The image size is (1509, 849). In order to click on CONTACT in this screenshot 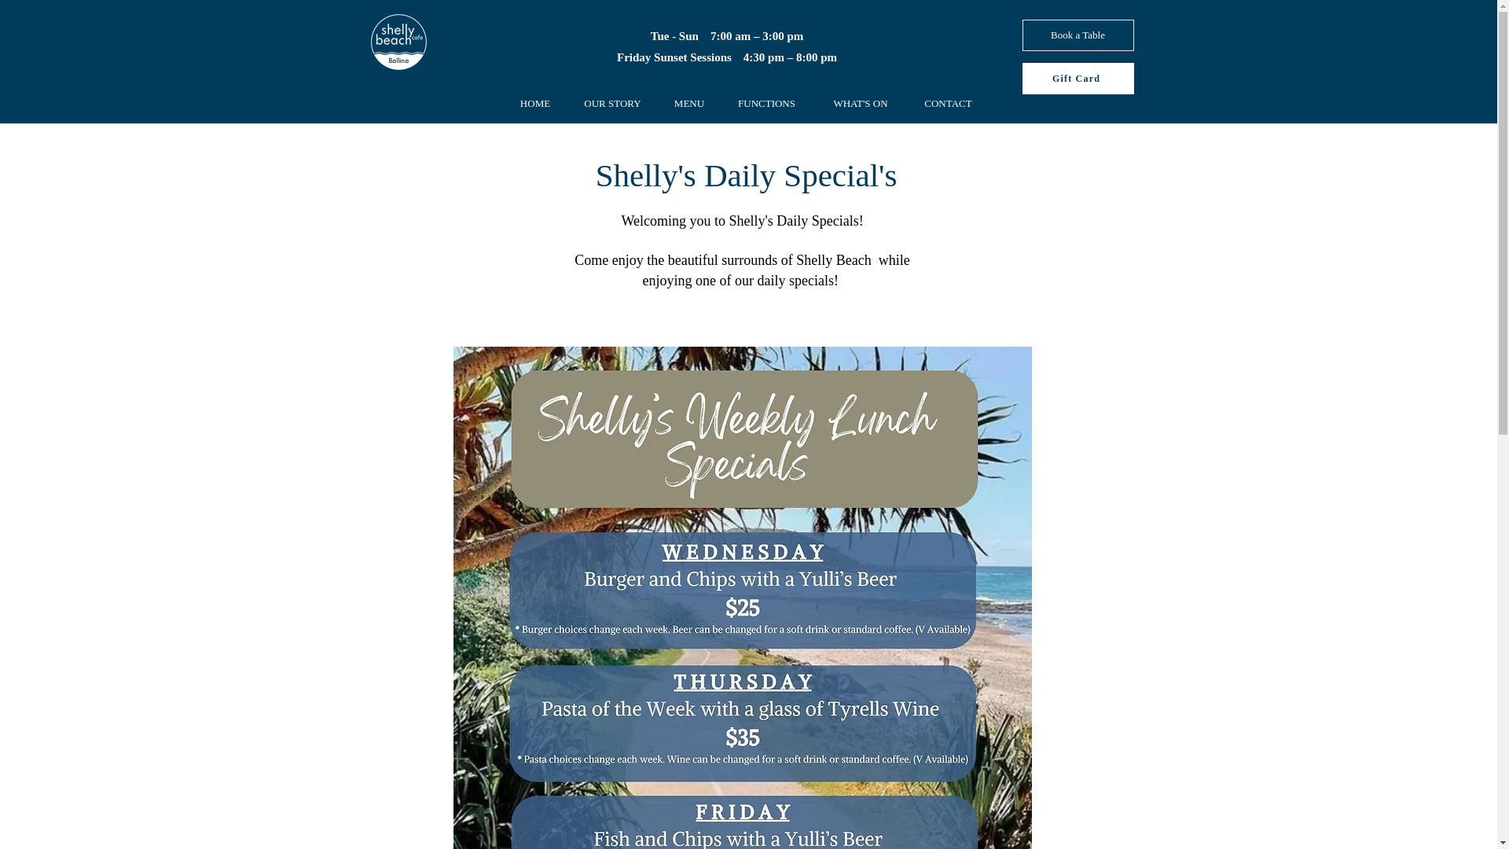, I will do `click(947, 103)`.